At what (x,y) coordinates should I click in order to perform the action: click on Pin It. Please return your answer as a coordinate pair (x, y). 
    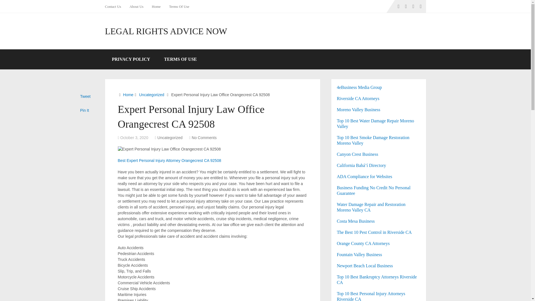
    Looking at the image, I should click on (85, 110).